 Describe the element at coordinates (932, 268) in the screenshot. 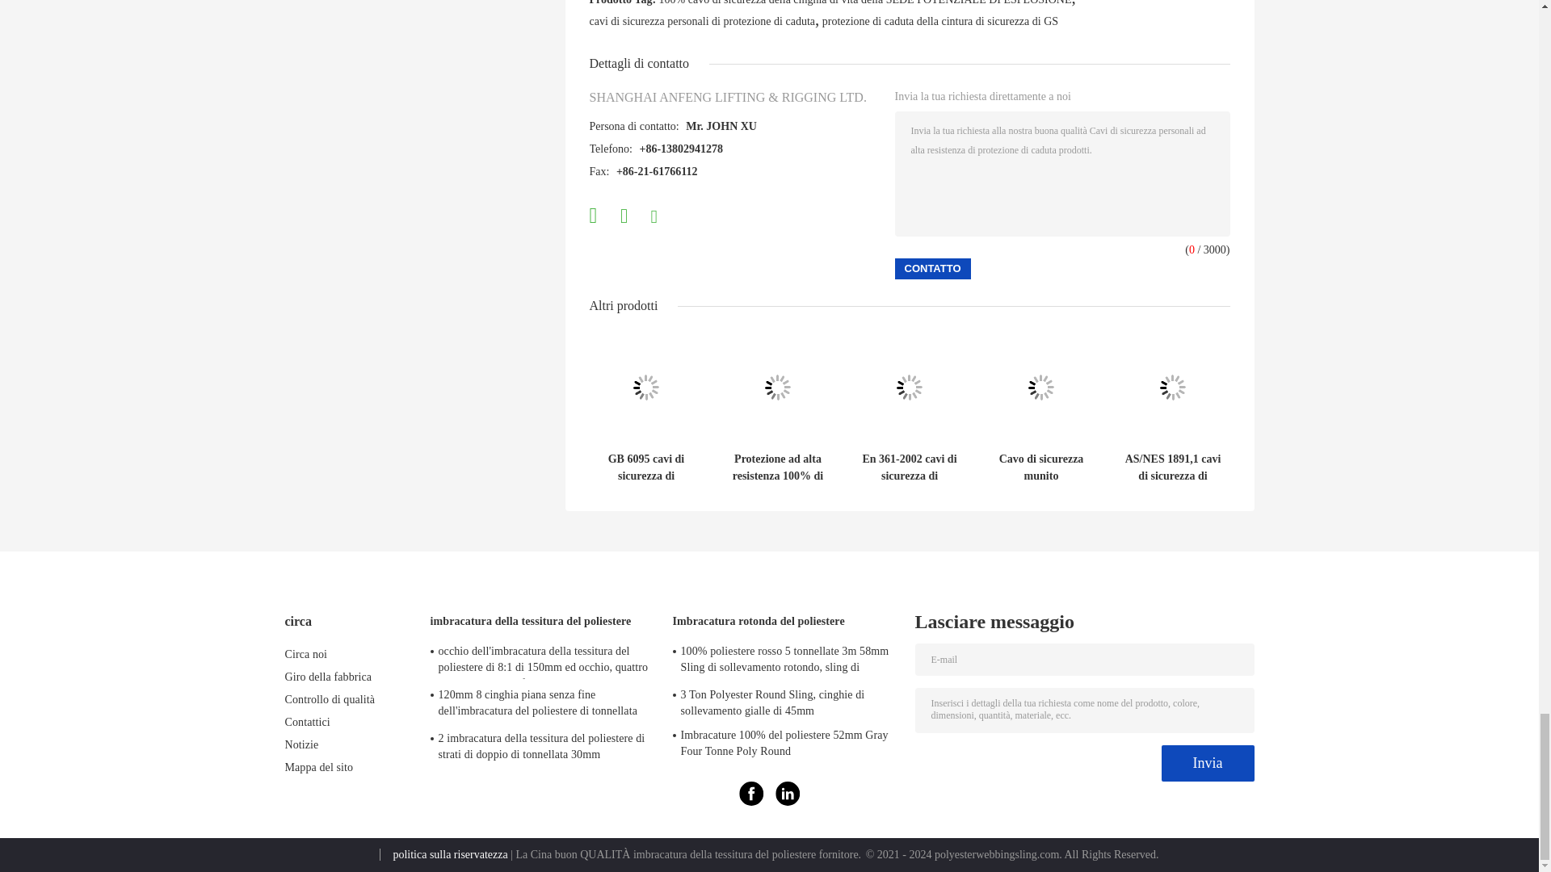

I see `Contatto` at that location.